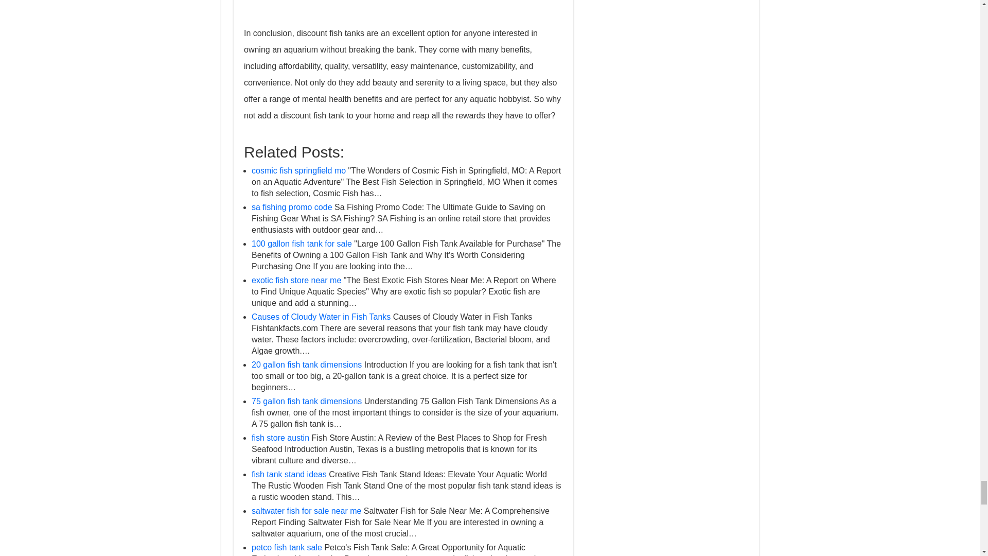  I want to click on exotic fish store near me, so click(296, 280).